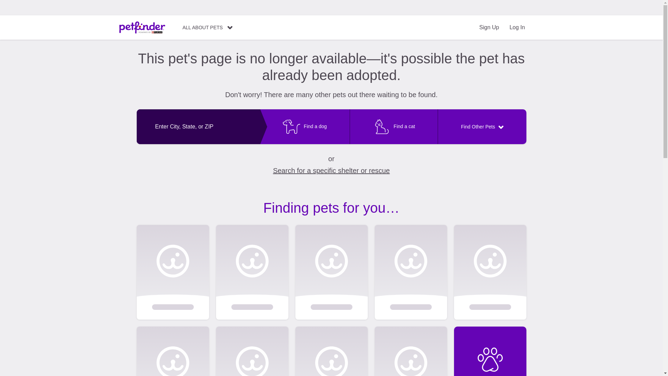  Describe the element at coordinates (207, 28) in the screenshot. I see `ALL ABOUT PETS` at that location.